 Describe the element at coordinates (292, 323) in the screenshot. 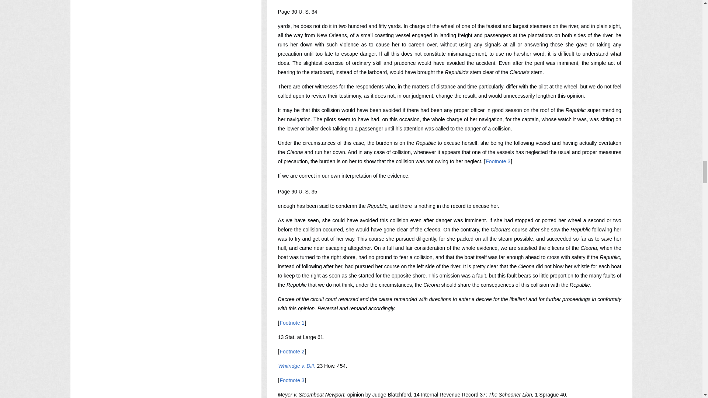

I see `Footnote 1` at that location.